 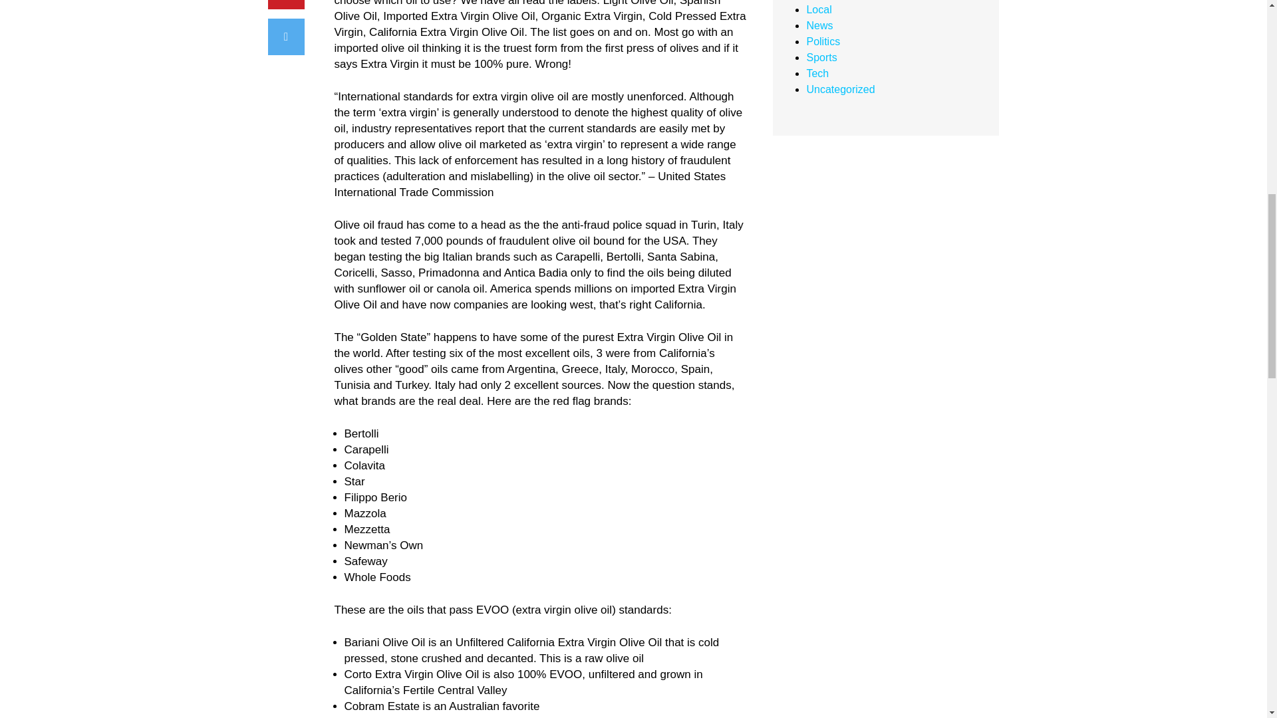 What do you see at coordinates (823, 41) in the screenshot?
I see `Politics` at bounding box center [823, 41].